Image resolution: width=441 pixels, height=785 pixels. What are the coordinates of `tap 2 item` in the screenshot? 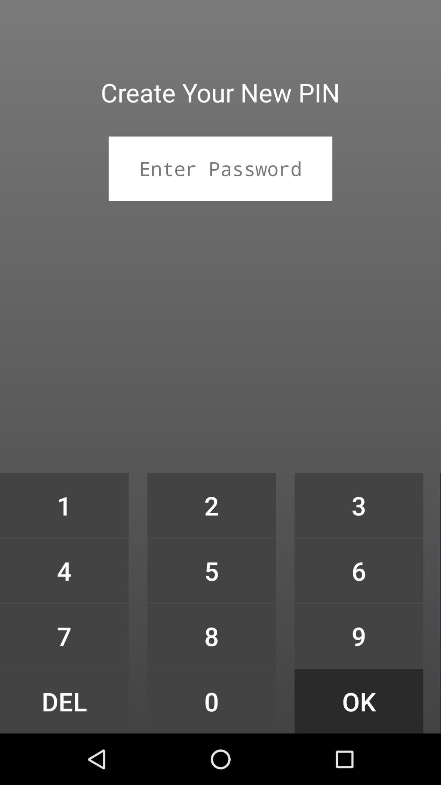 It's located at (212, 505).